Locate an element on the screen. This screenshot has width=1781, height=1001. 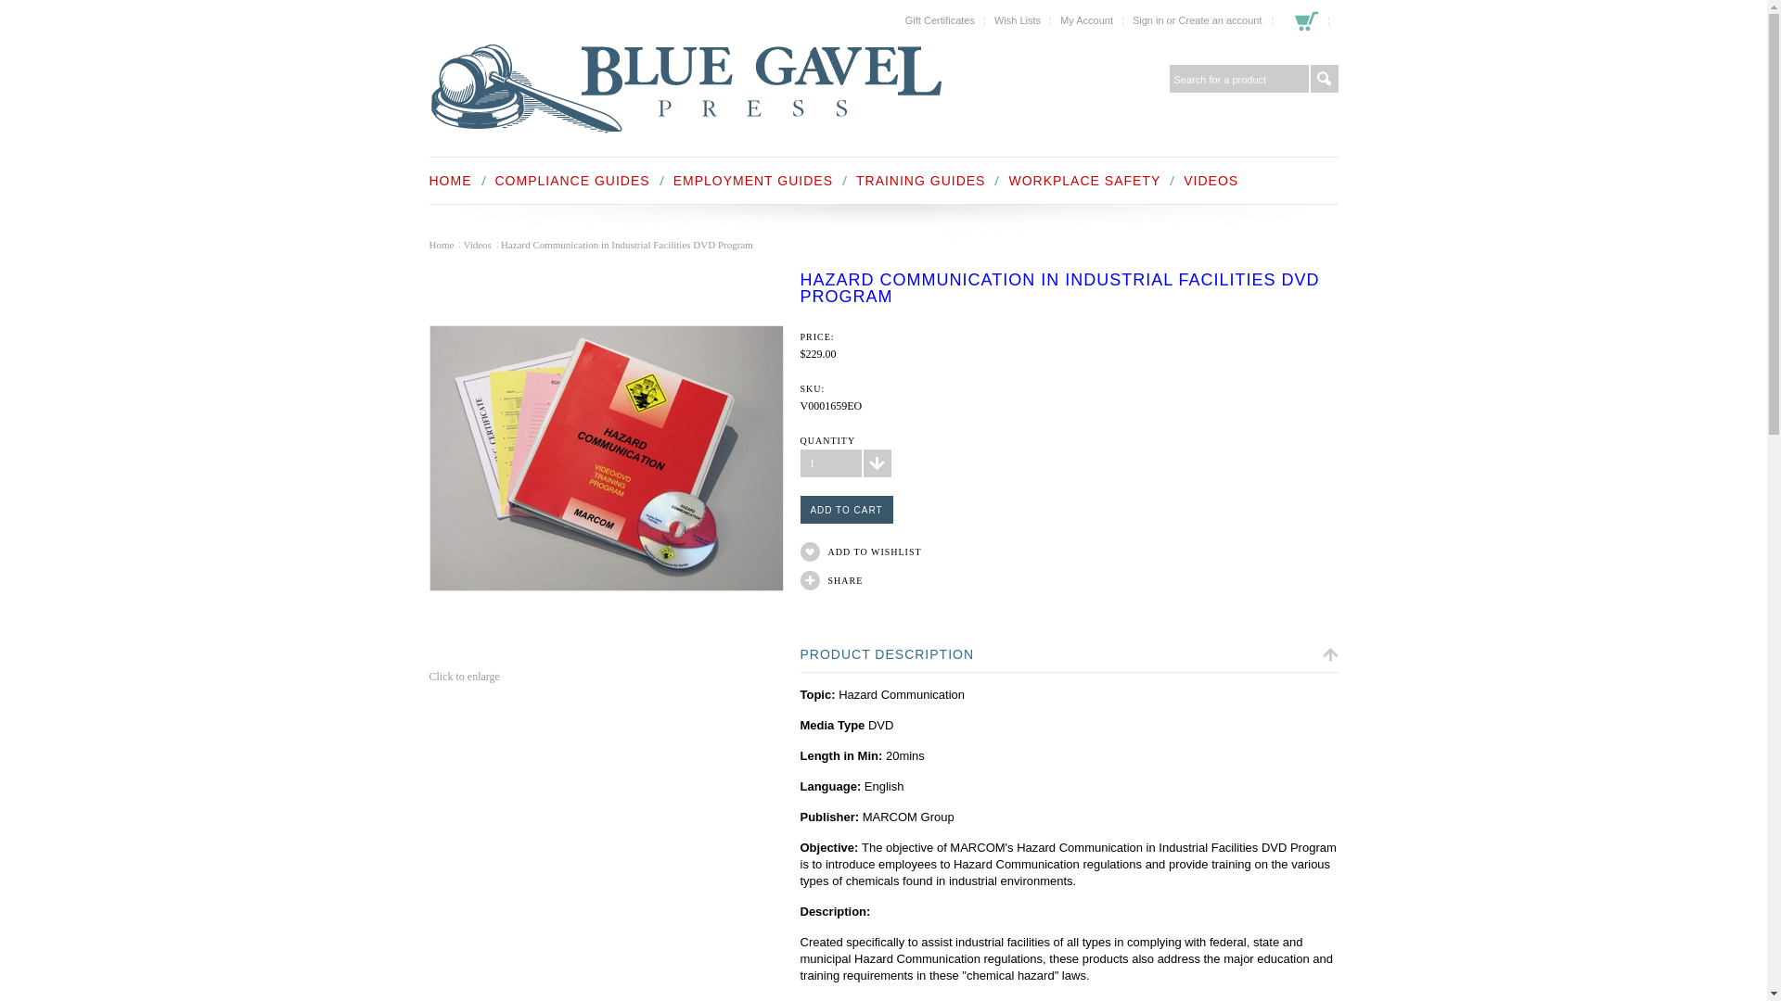
Sign in is located at coordinates (1148, 20).